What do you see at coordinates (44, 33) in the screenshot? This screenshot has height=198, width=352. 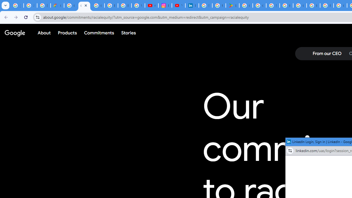 I see `About` at bounding box center [44, 33].